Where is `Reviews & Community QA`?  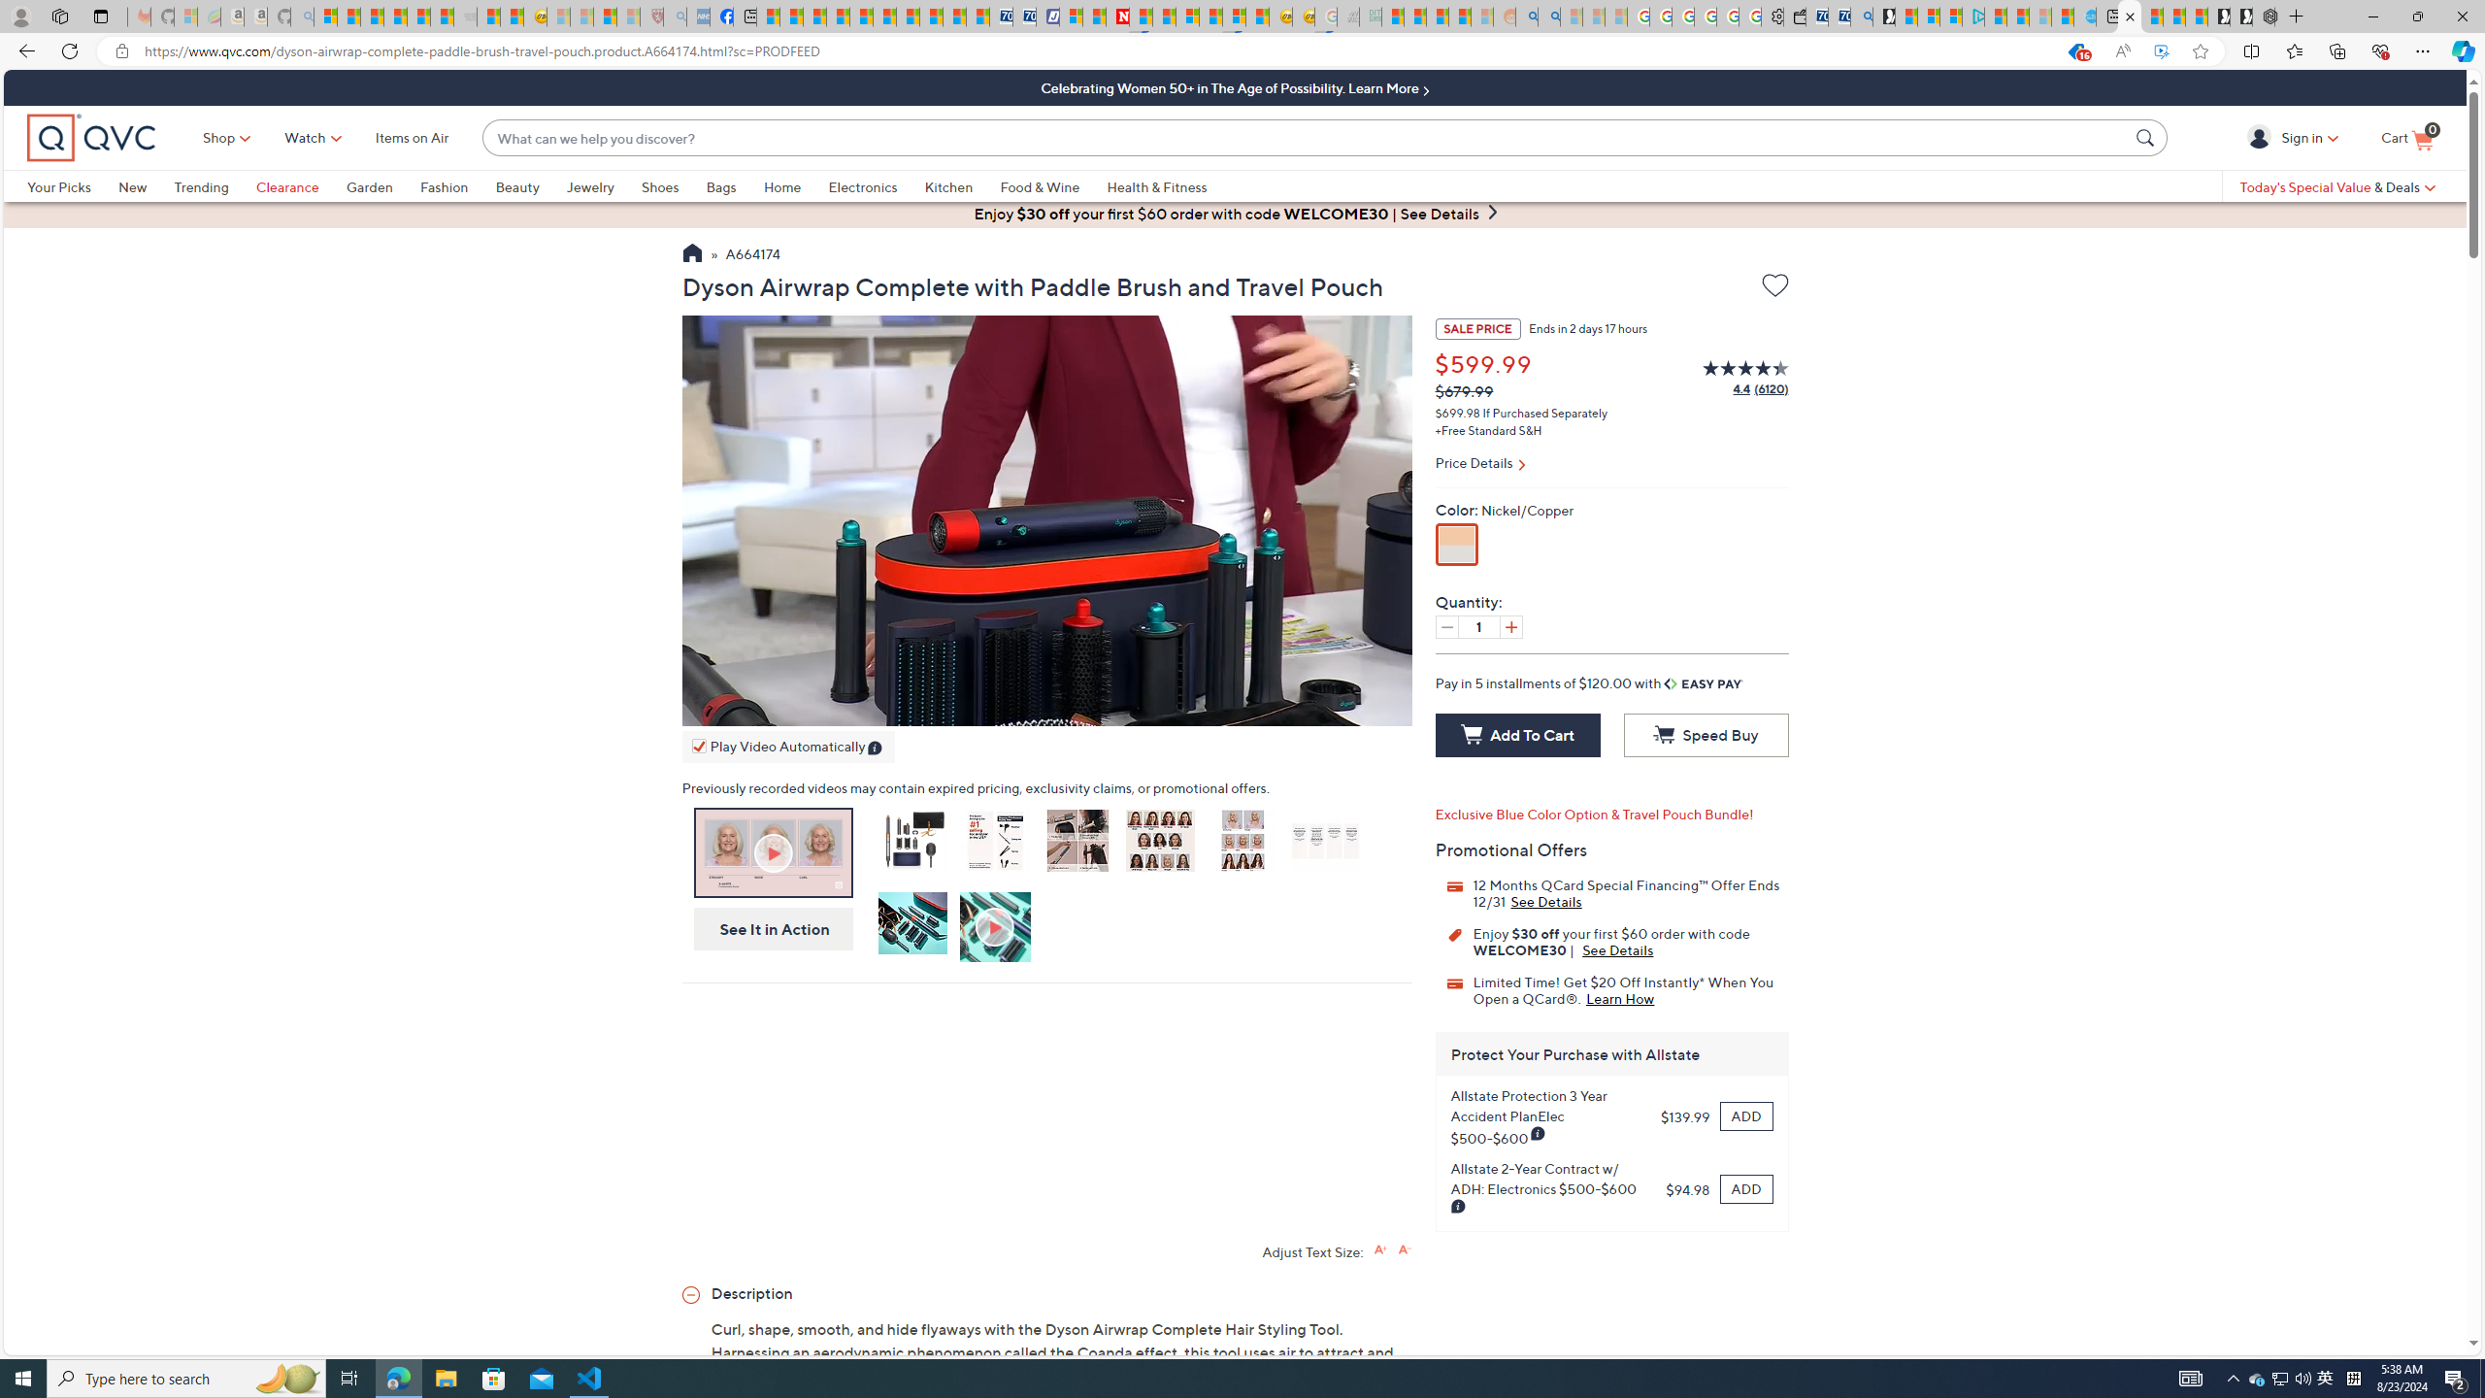 Reviews & Community QA is located at coordinates (1237, 5428).